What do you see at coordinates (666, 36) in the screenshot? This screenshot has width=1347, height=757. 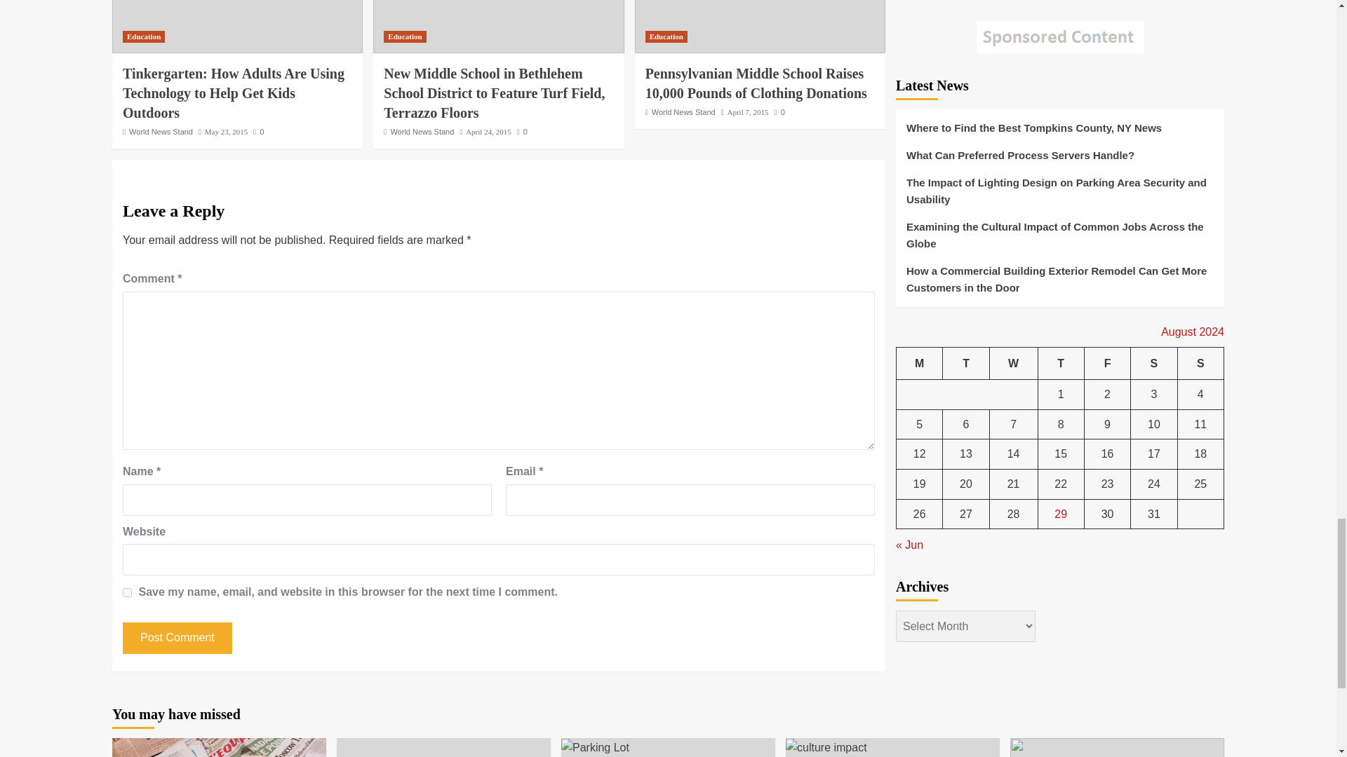 I see `Education` at bounding box center [666, 36].